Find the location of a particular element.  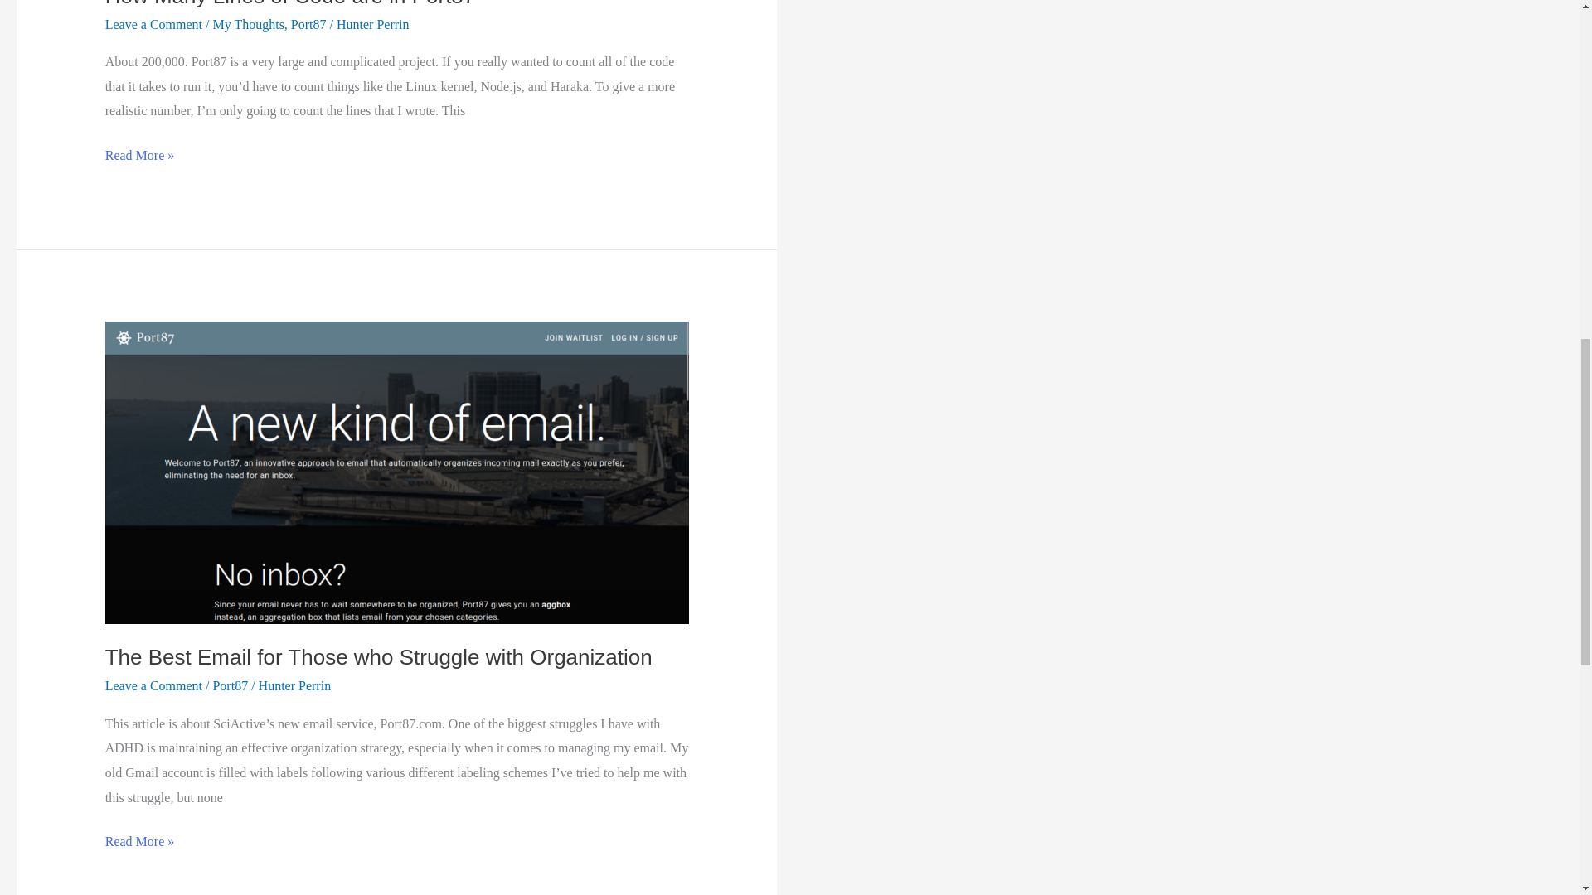

Port87 is located at coordinates (230, 685).